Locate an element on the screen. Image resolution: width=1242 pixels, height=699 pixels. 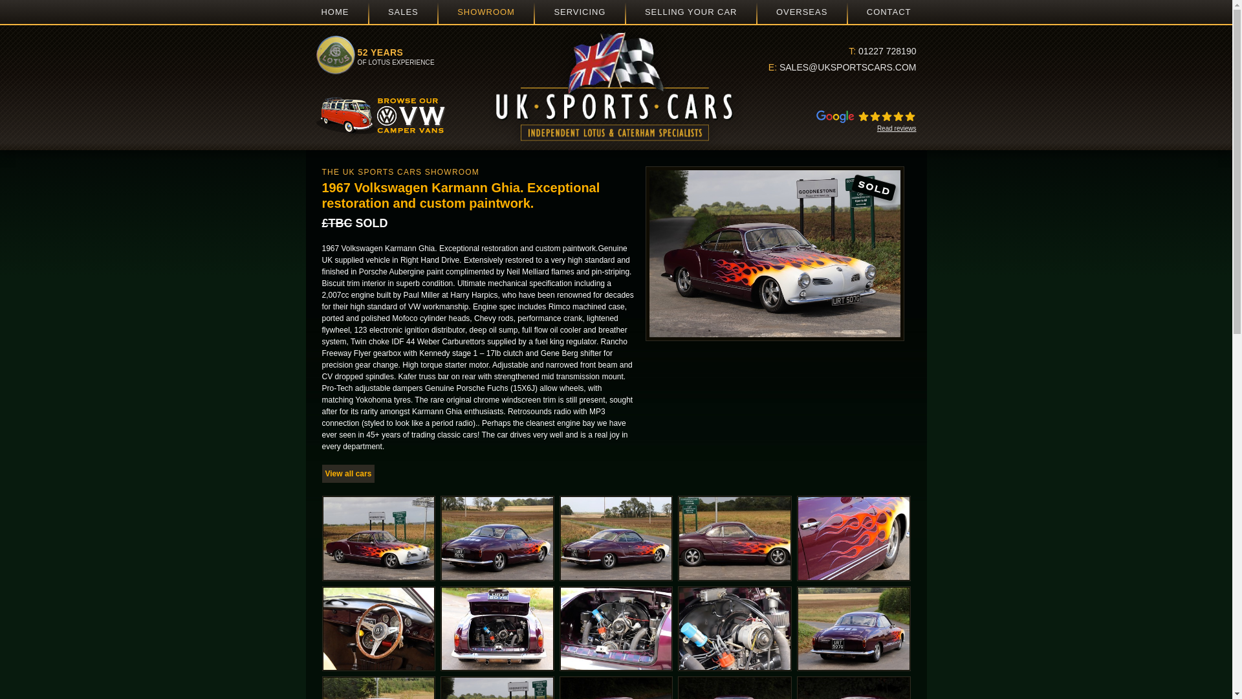
Sales is located at coordinates (403, 12).